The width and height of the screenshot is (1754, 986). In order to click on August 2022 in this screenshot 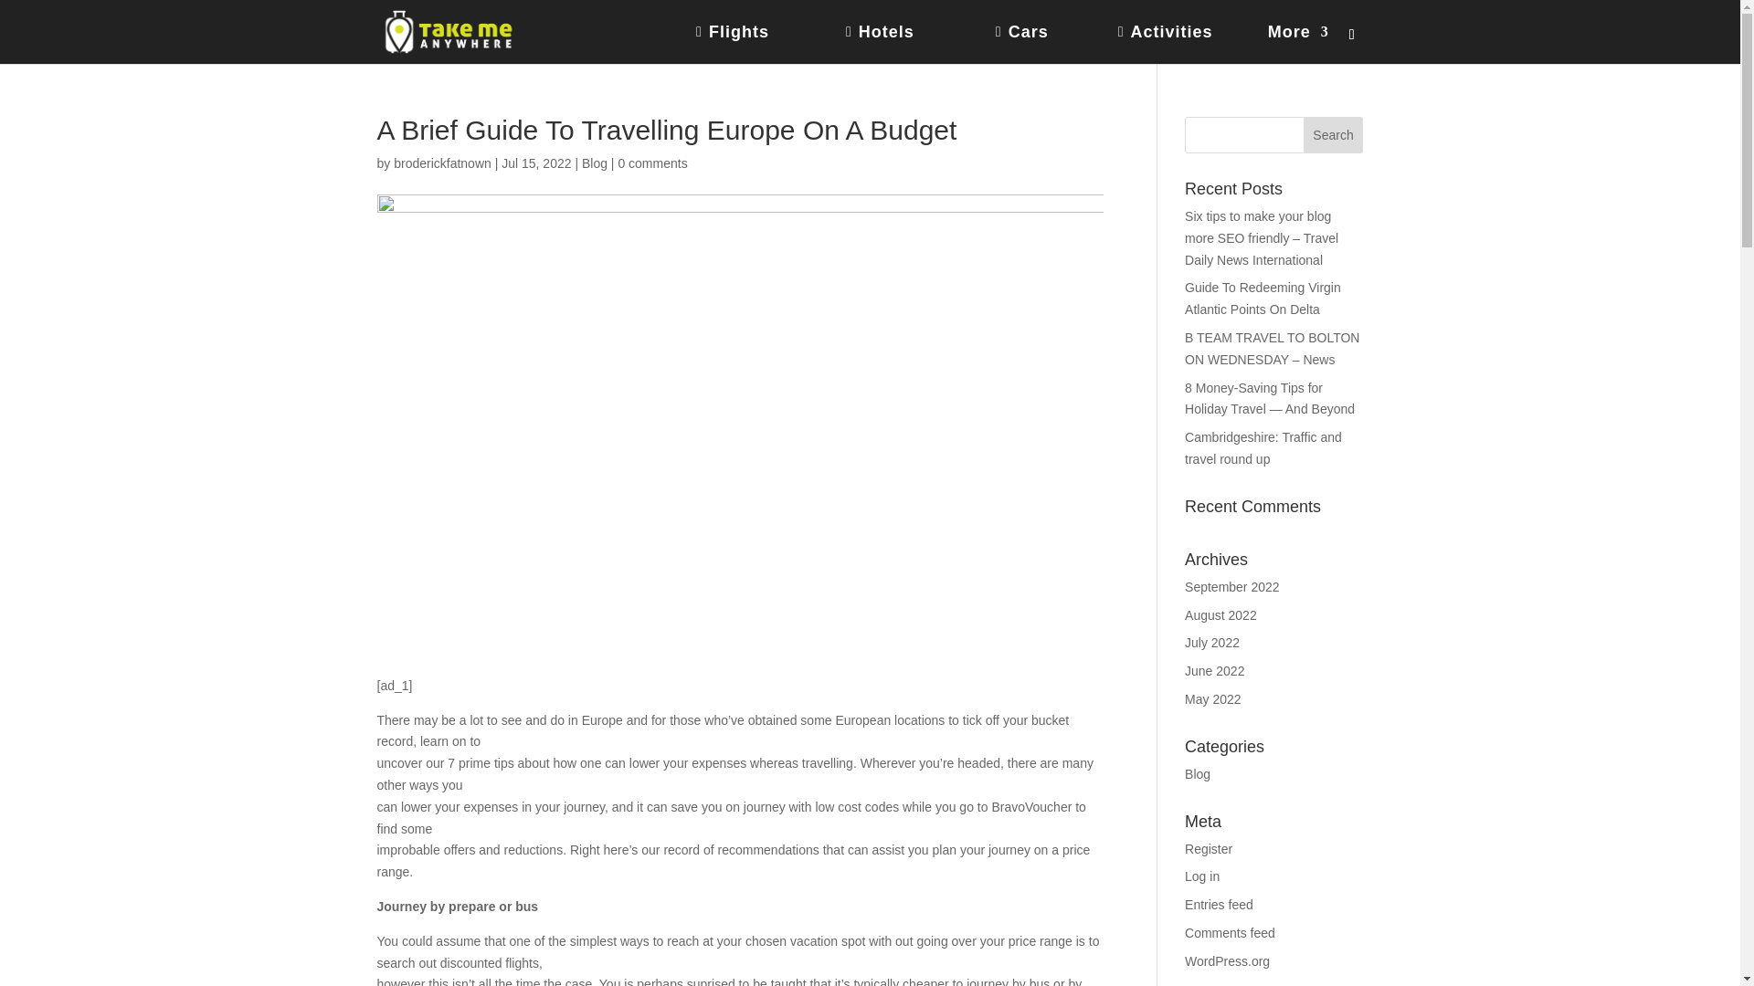, I will do `click(1220, 615)`.